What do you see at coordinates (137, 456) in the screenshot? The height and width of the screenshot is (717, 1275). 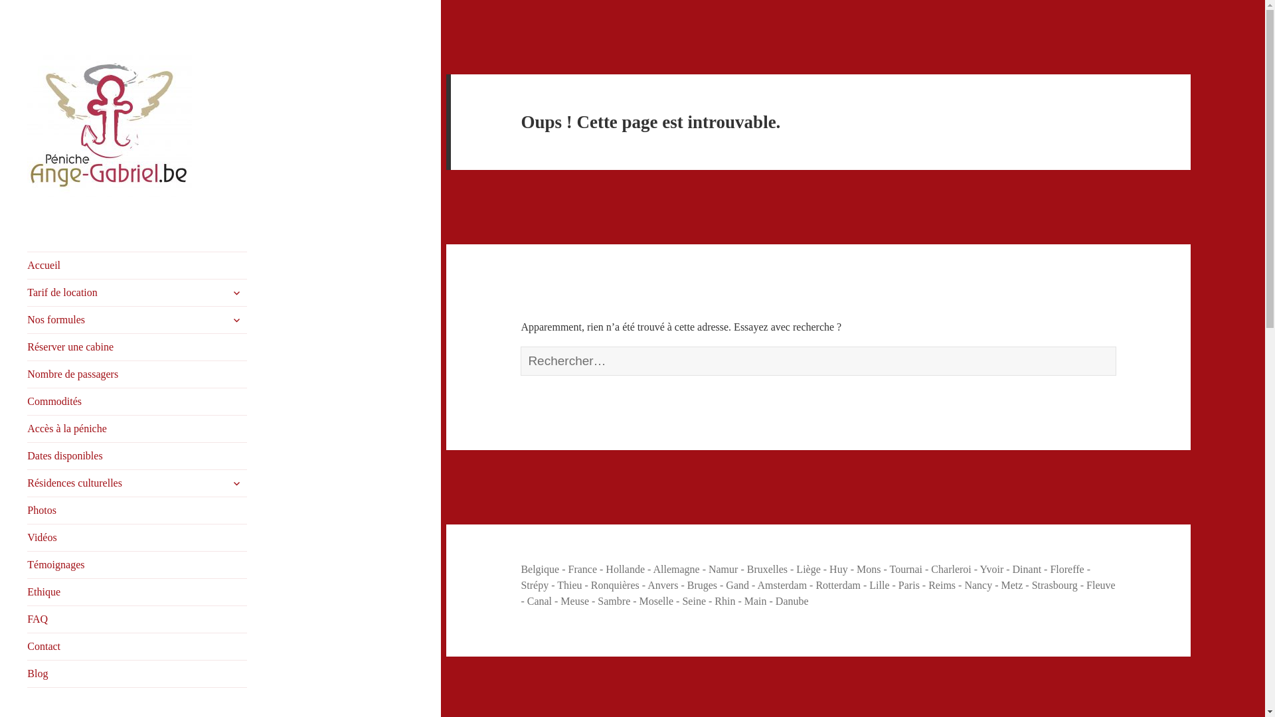 I see `Dates disponibles` at bounding box center [137, 456].